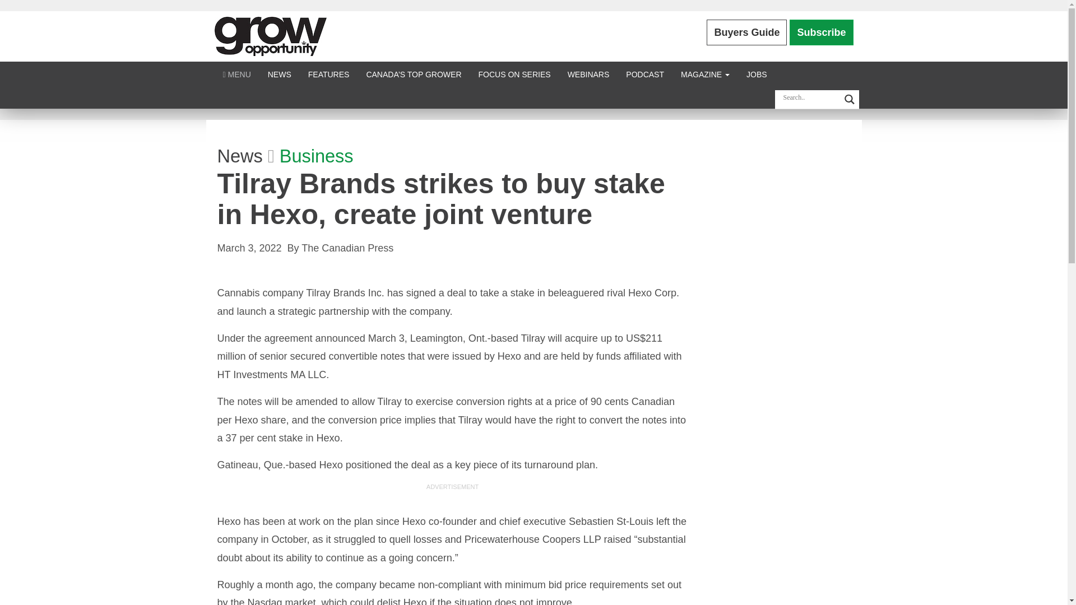  Describe the element at coordinates (645, 74) in the screenshot. I see `PODCAST` at that location.